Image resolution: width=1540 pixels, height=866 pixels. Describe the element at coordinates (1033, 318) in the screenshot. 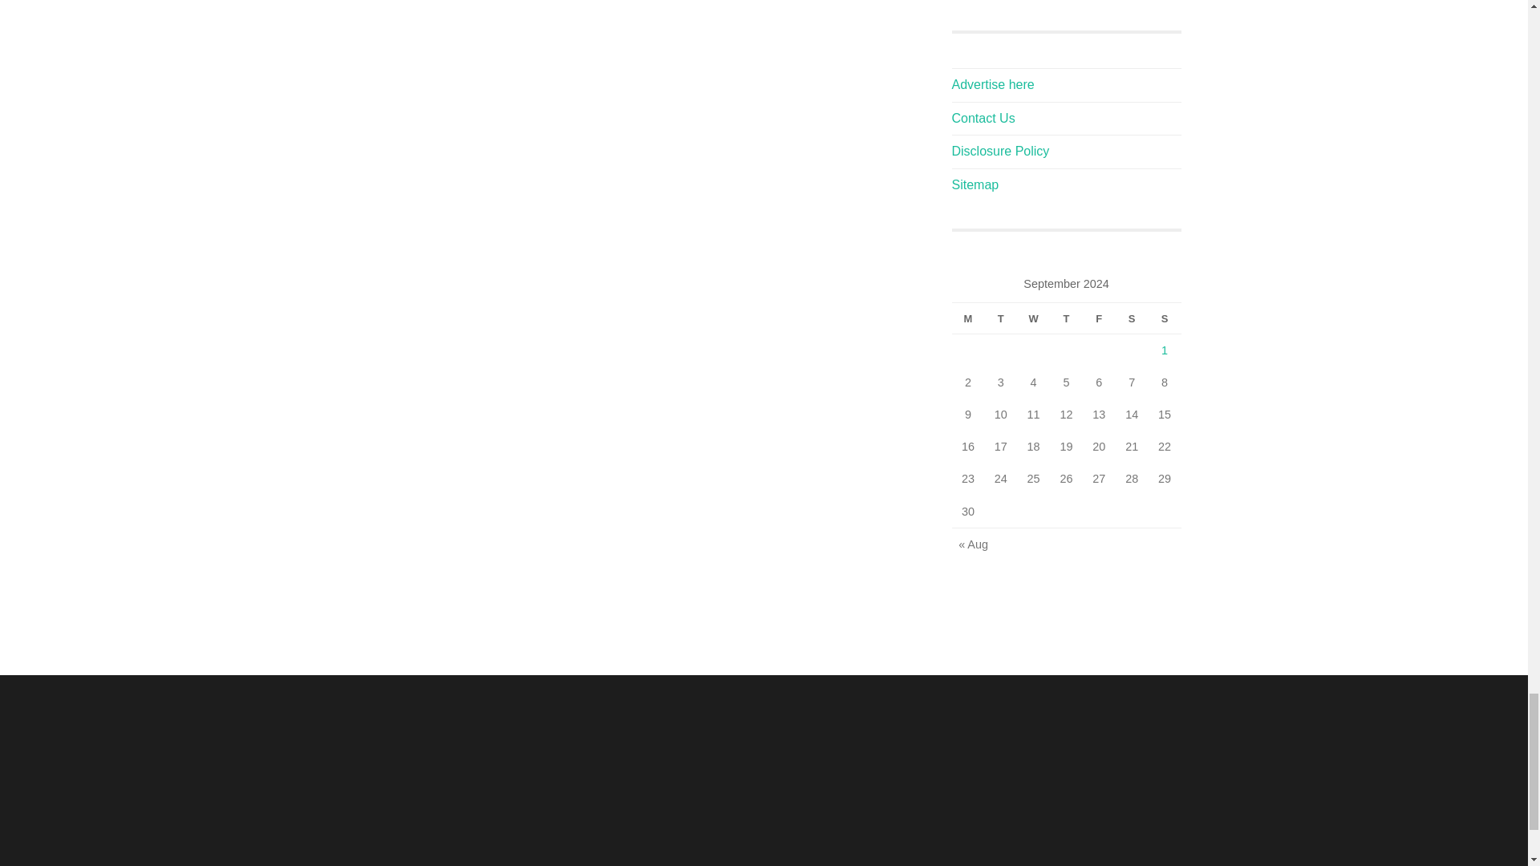

I see `Wednesday` at that location.